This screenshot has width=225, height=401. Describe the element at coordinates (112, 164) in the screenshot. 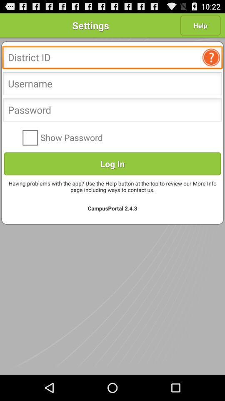

I see `click the log in icon` at that location.